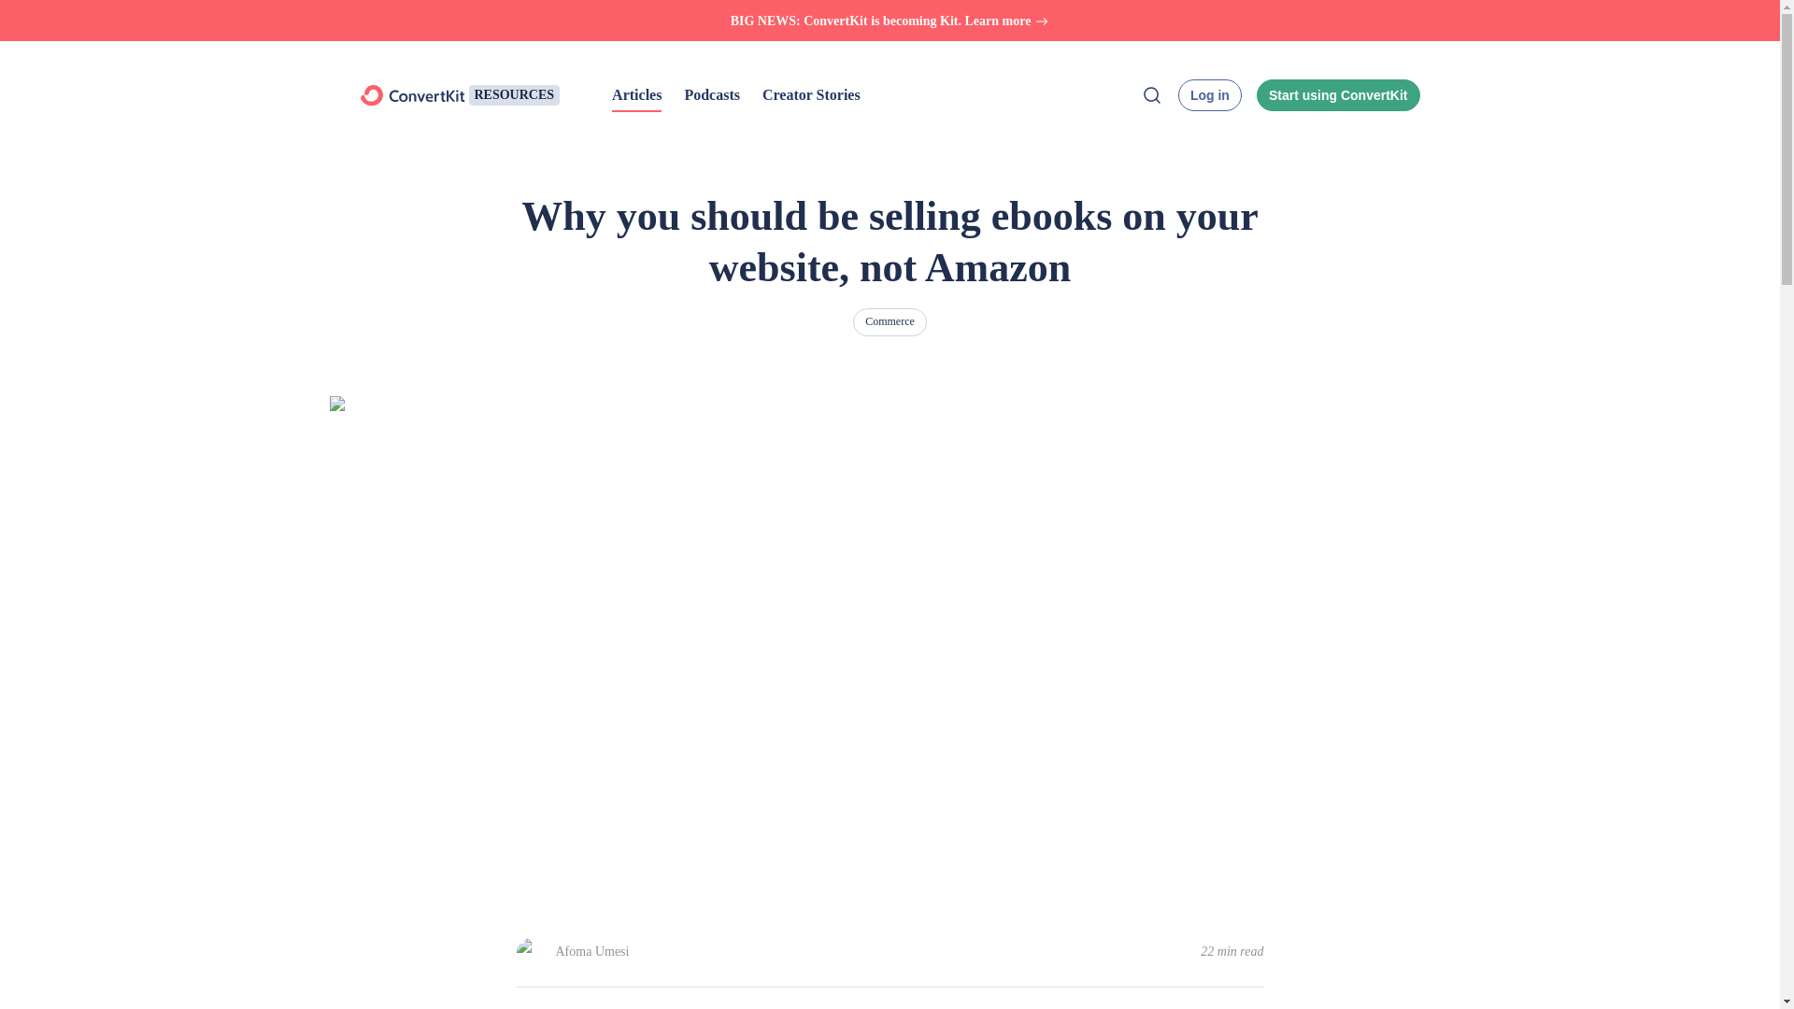  What do you see at coordinates (711, 95) in the screenshot?
I see `Podcasts` at bounding box center [711, 95].